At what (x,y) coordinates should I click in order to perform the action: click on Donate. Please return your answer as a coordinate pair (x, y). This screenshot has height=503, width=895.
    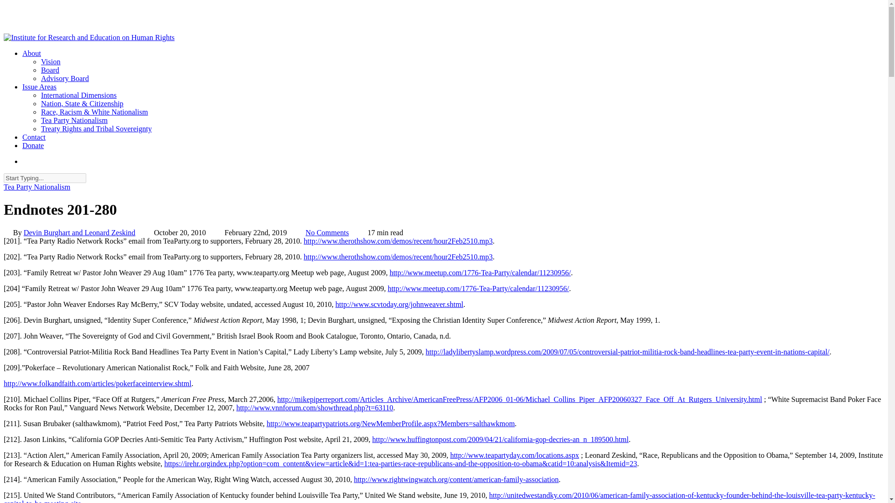
    Looking at the image, I should click on (33, 145).